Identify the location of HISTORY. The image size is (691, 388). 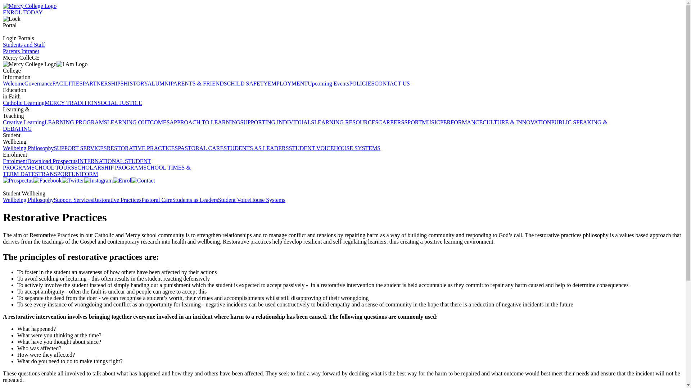
(135, 83).